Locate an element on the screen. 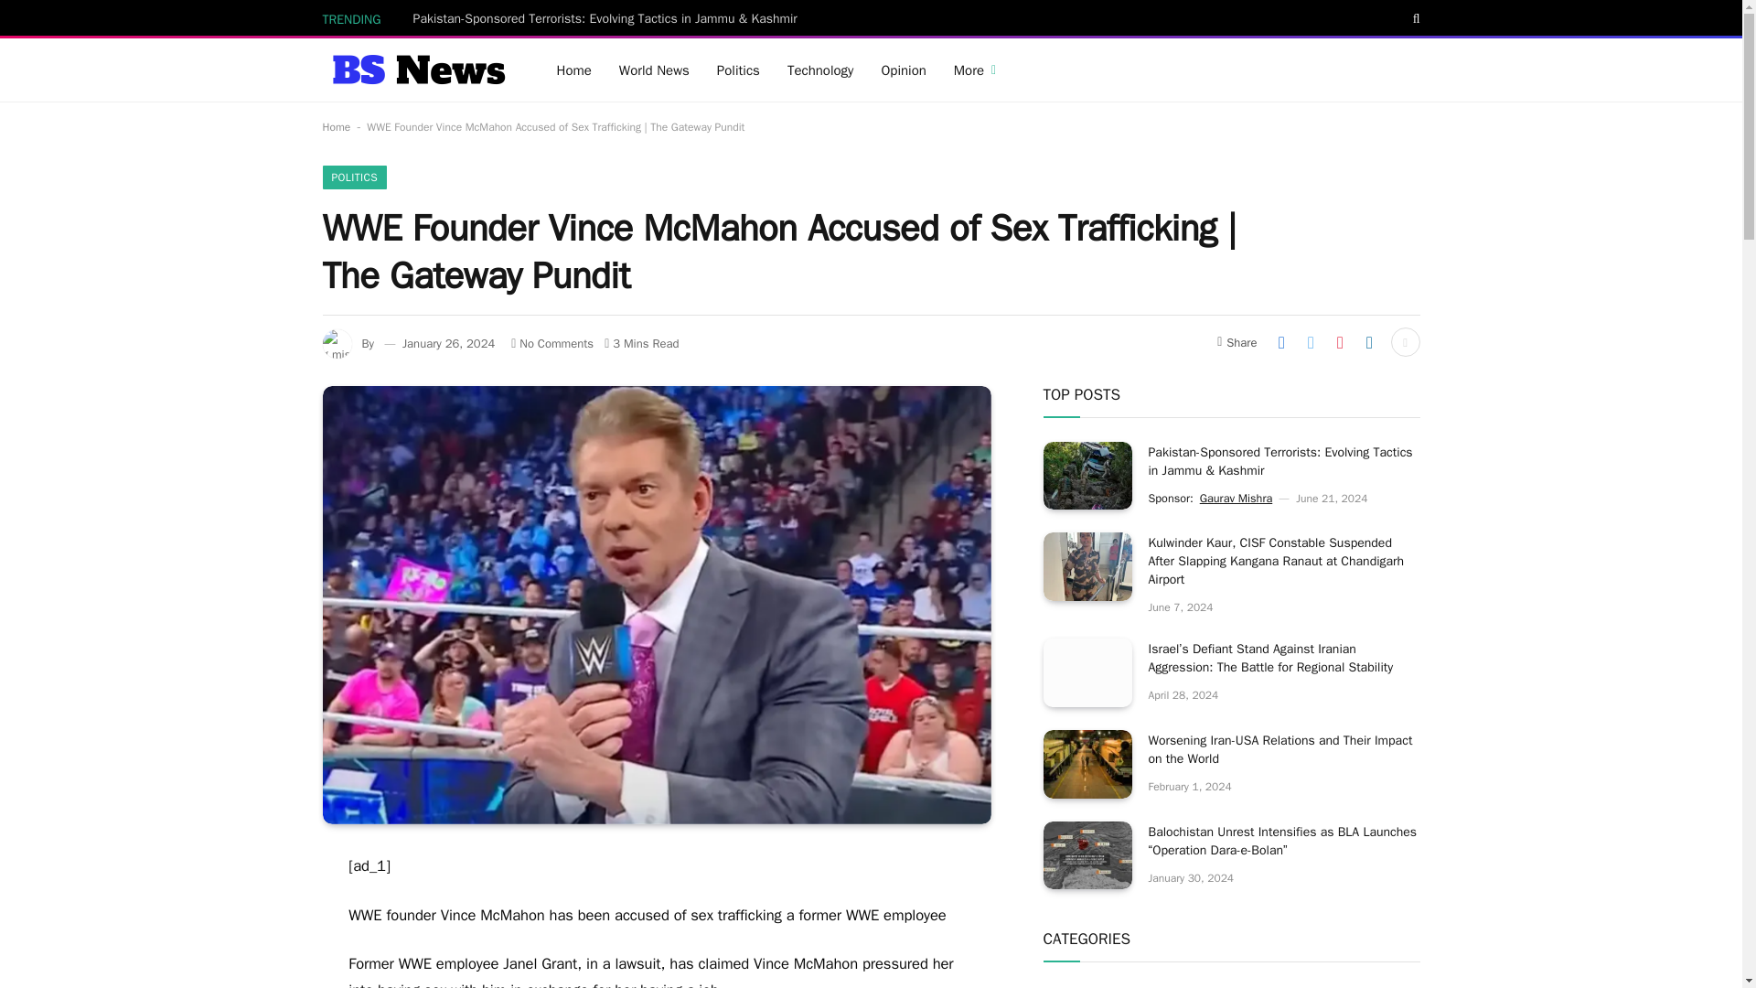 The width and height of the screenshot is (1756, 988). World News is located at coordinates (655, 70).